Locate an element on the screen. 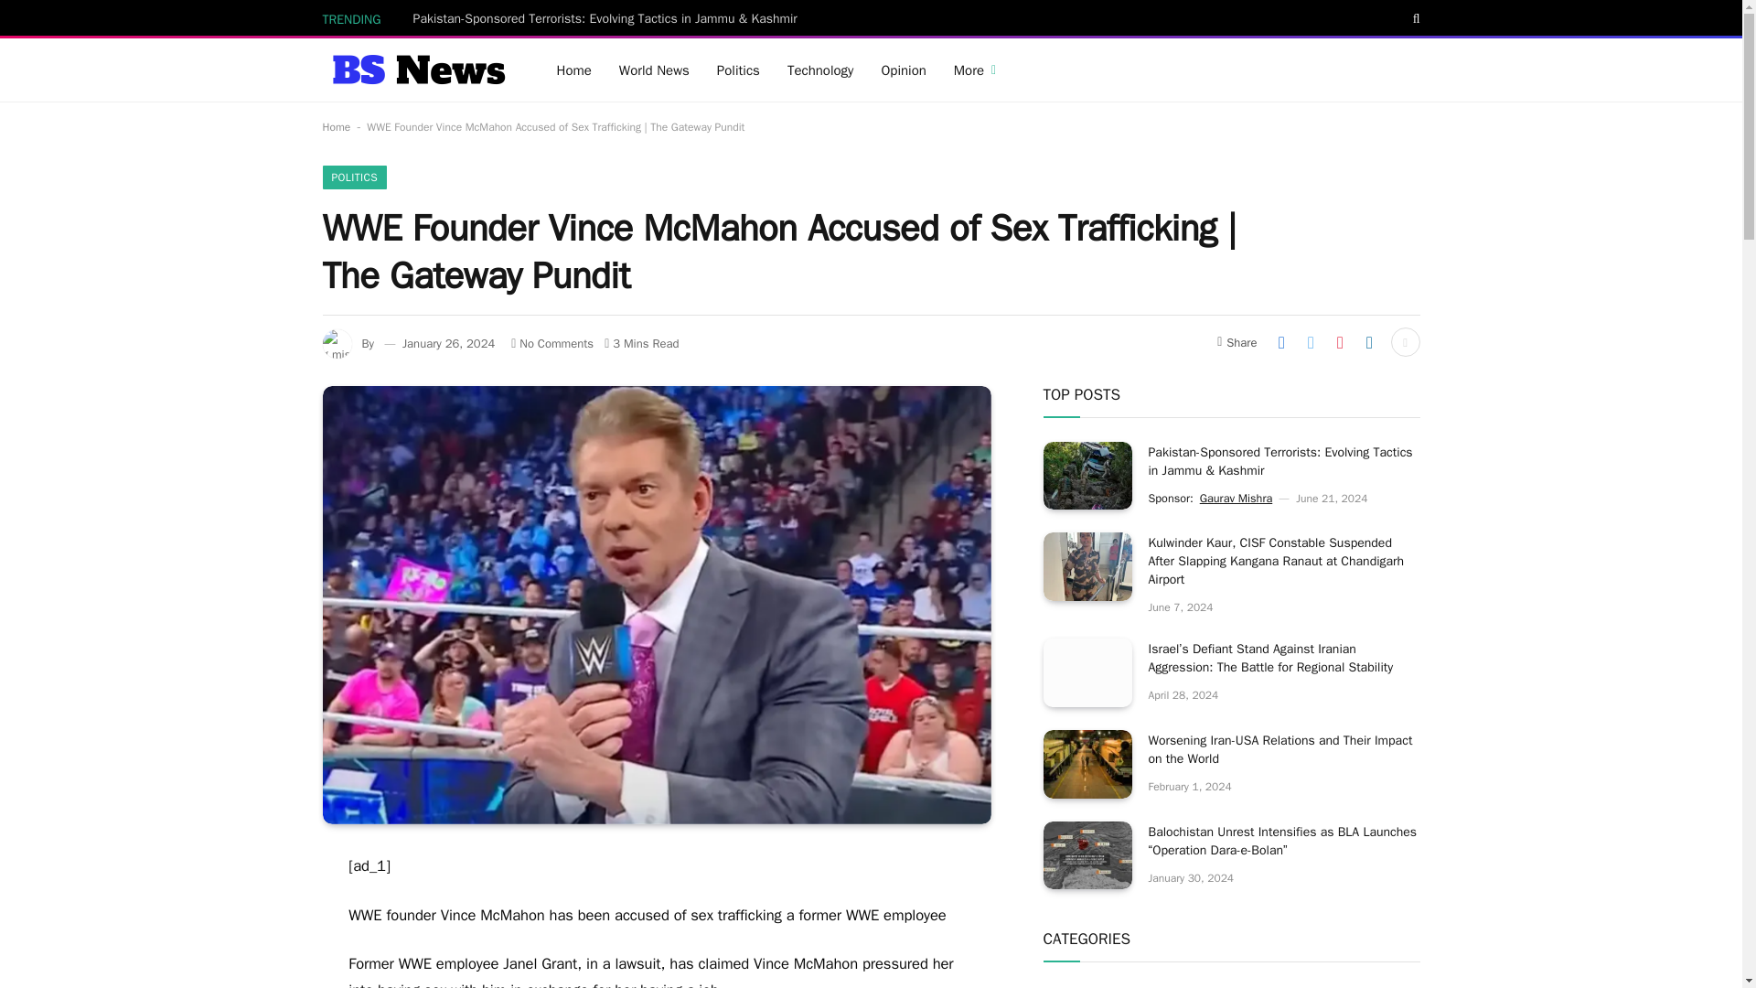 The width and height of the screenshot is (1756, 988). World News is located at coordinates (655, 70).